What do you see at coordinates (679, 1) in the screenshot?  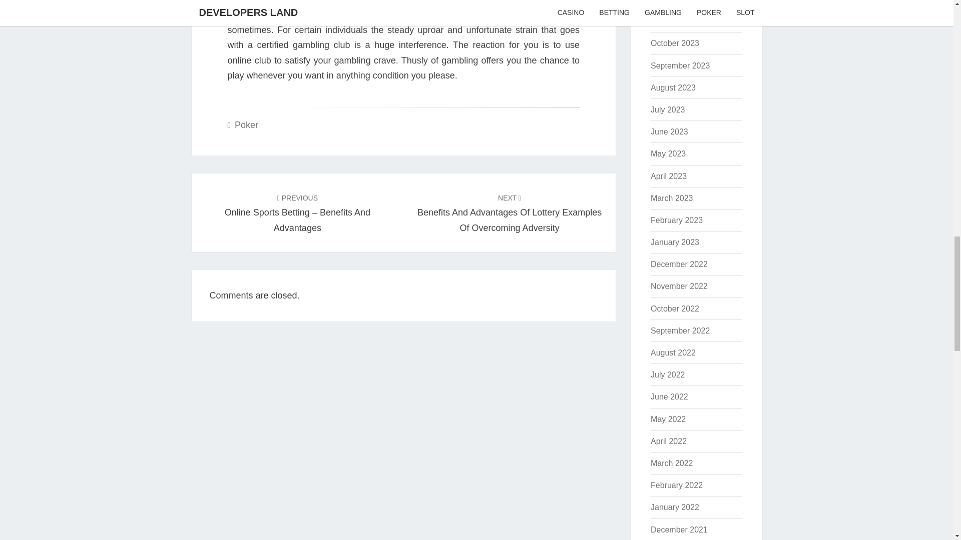 I see `December 2023` at bounding box center [679, 1].